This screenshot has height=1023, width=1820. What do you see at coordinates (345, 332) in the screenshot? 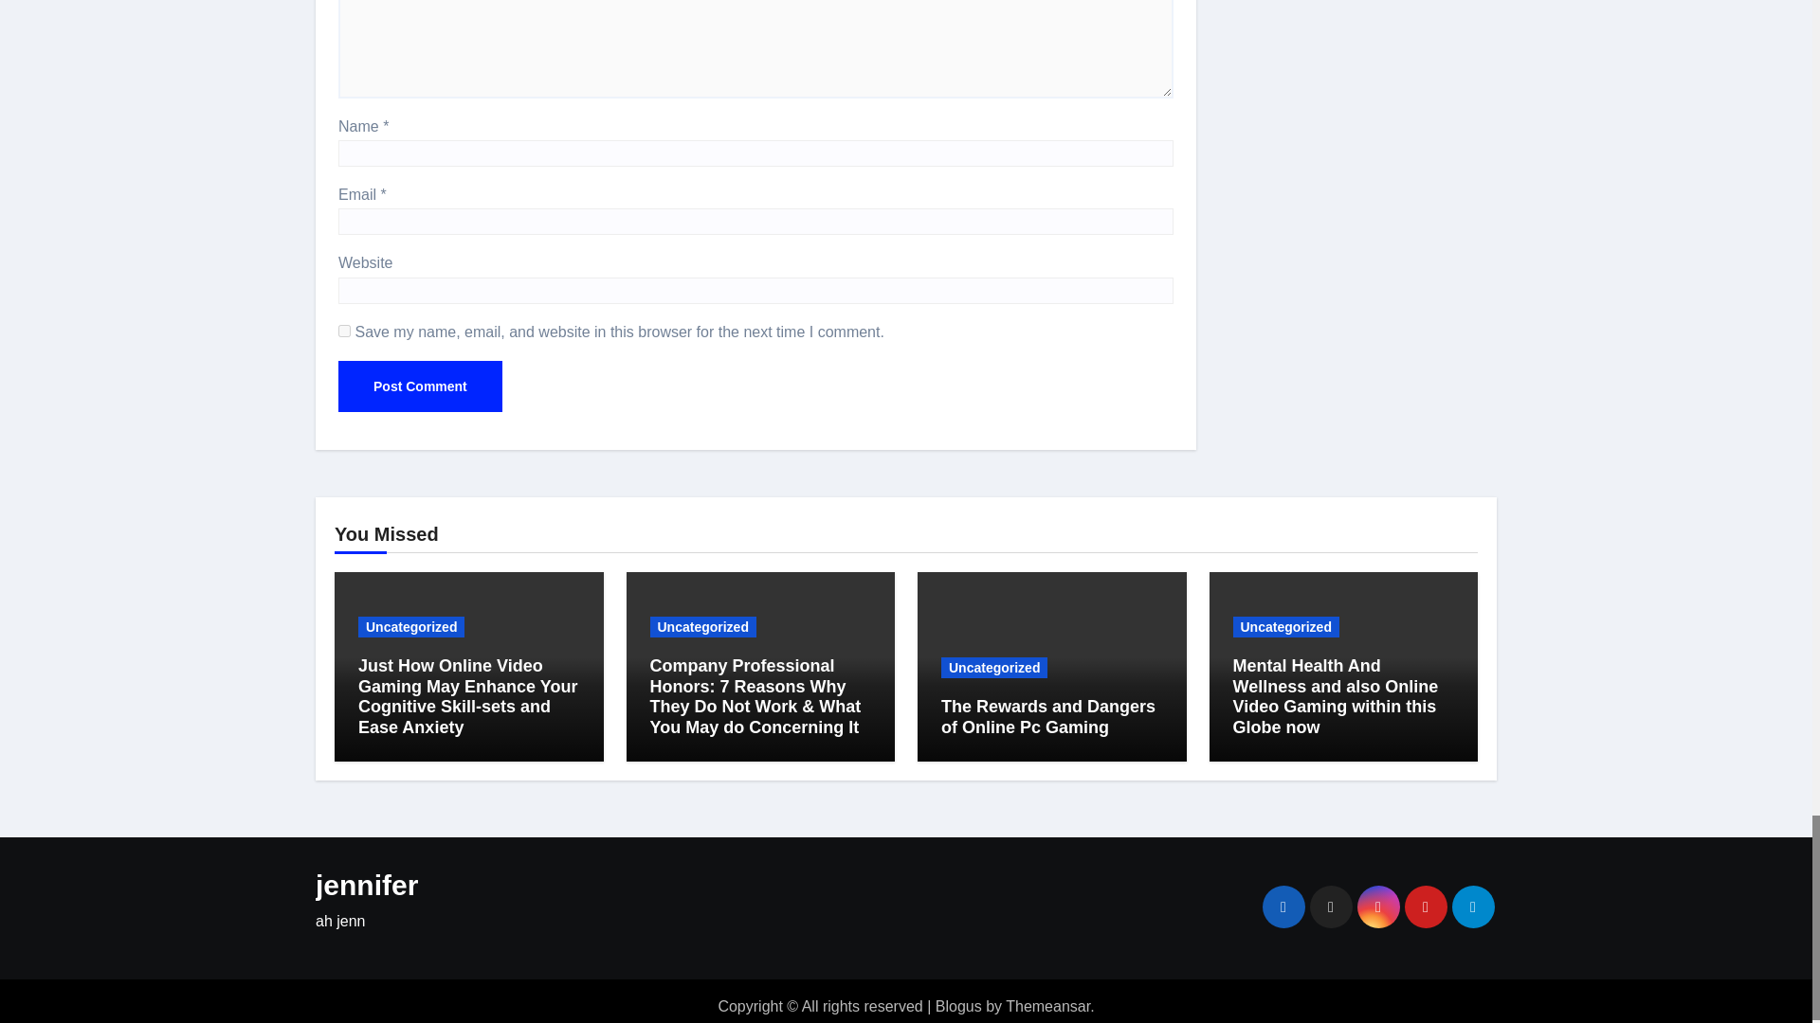
I see `yes` at bounding box center [345, 332].